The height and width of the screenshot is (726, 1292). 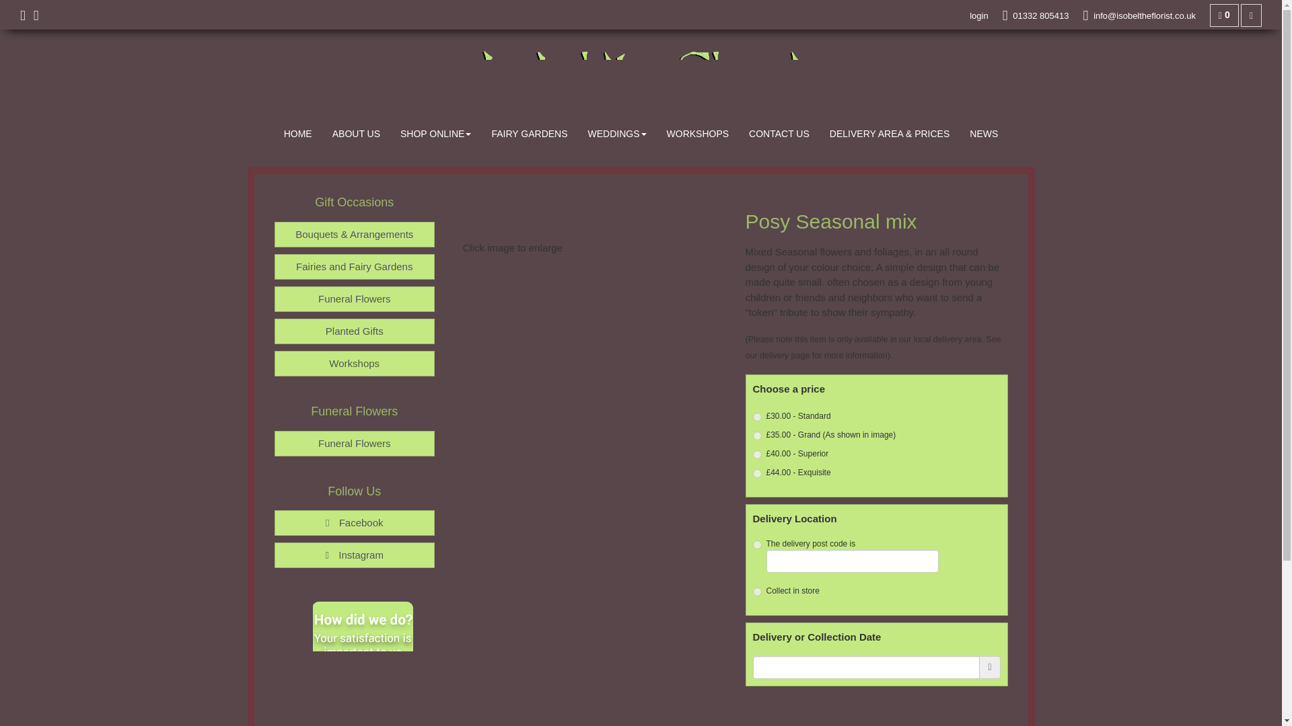 What do you see at coordinates (1036, 16) in the screenshot?
I see `01332 805413` at bounding box center [1036, 16].